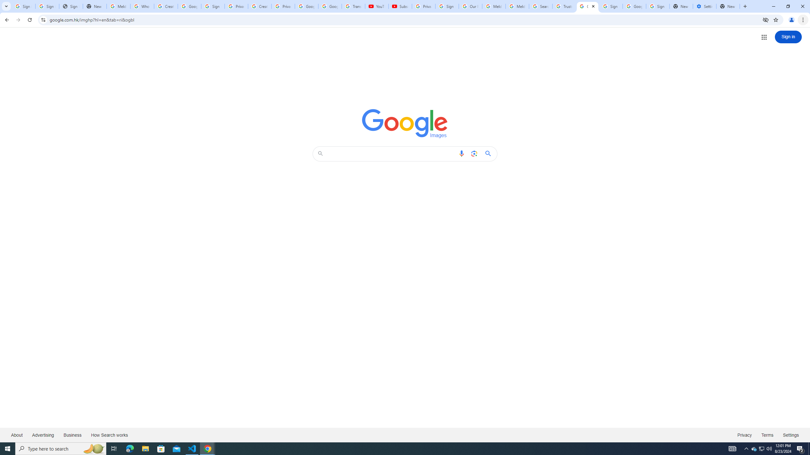 Image resolution: width=810 pixels, height=455 pixels. What do you see at coordinates (166, 6) in the screenshot?
I see `Create your Google Account` at bounding box center [166, 6].